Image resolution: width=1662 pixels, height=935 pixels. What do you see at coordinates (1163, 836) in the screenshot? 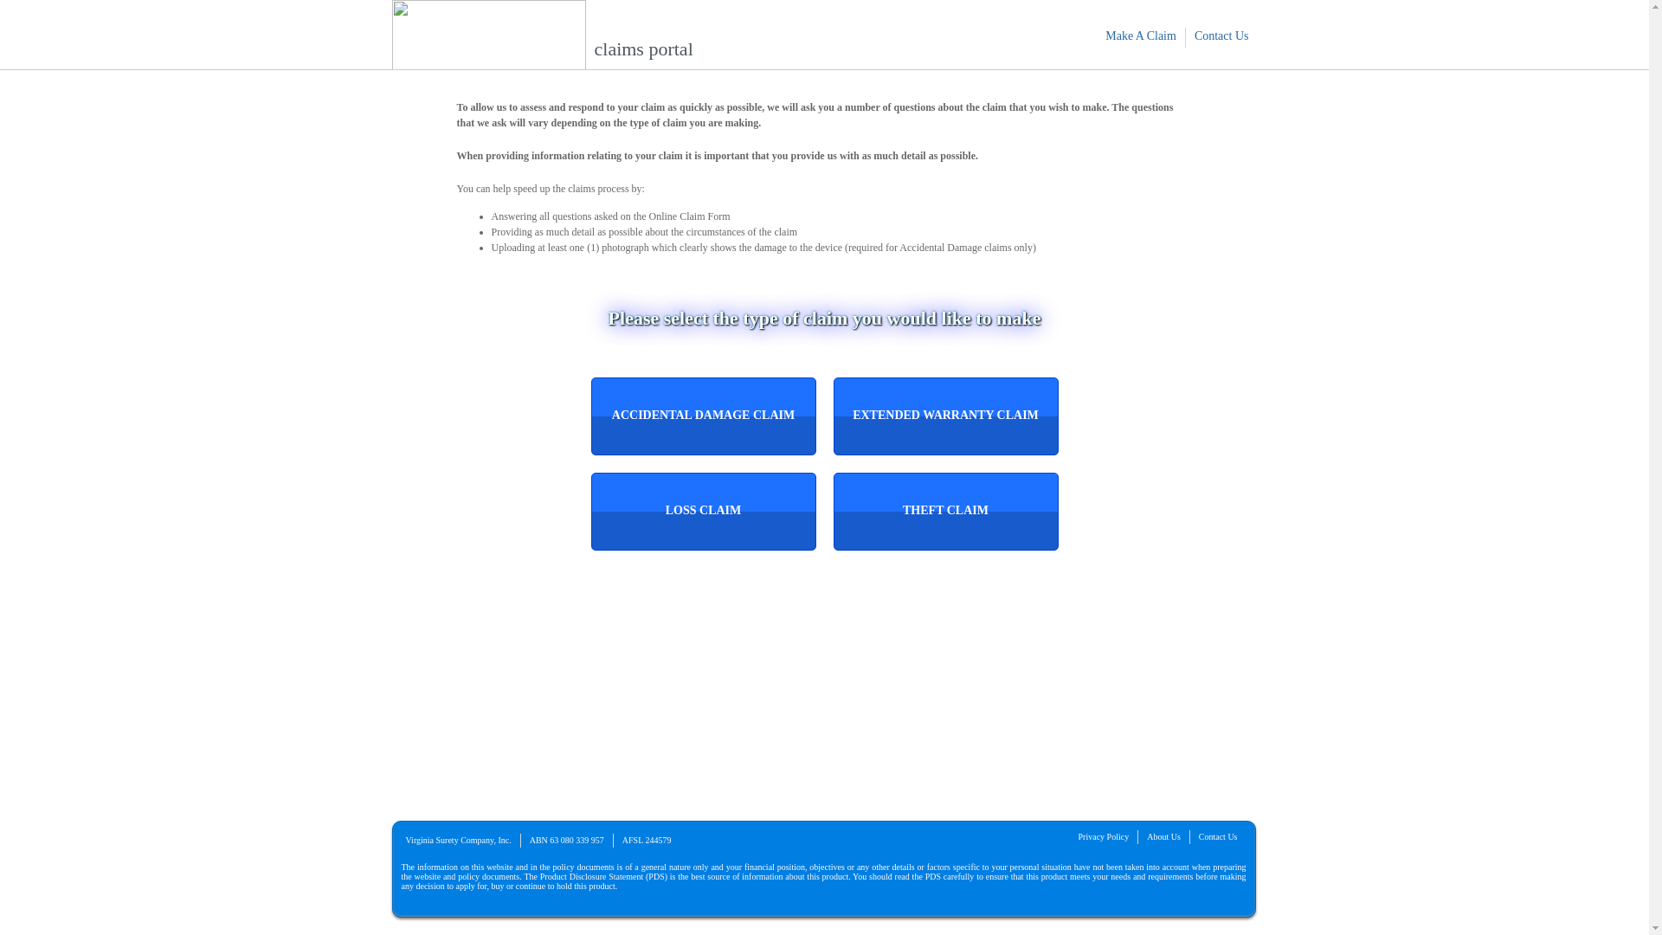
I see `About Us` at bounding box center [1163, 836].